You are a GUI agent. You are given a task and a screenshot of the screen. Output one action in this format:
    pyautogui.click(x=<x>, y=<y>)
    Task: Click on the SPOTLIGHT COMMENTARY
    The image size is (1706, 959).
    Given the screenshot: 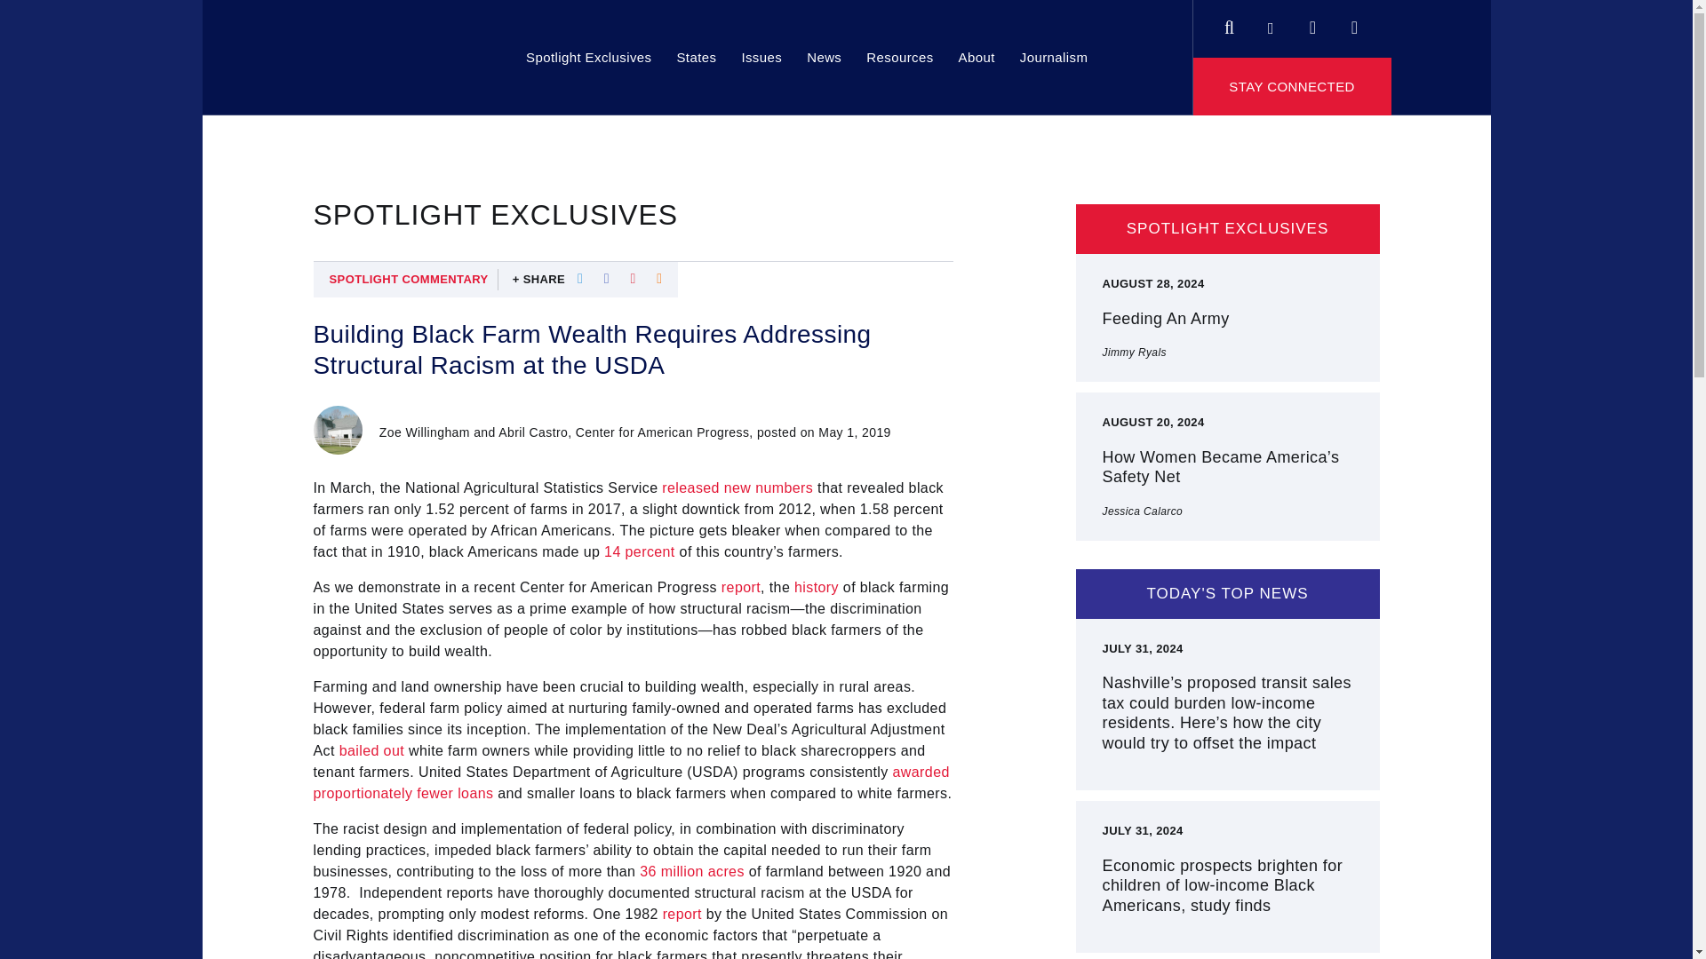 What is the action you would take?
    pyautogui.click(x=409, y=280)
    